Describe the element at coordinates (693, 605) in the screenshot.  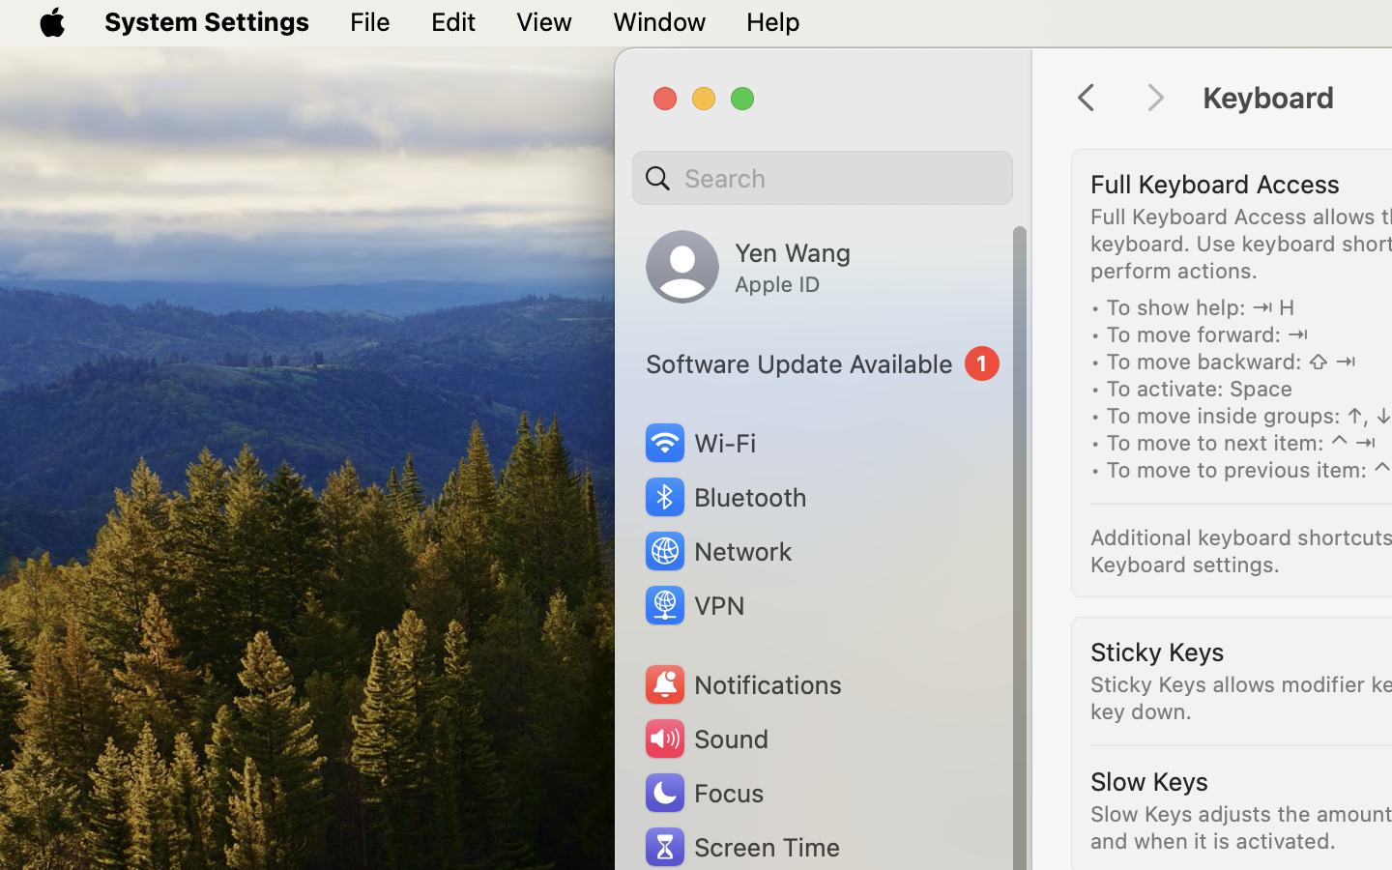
I see `VPN` at that location.